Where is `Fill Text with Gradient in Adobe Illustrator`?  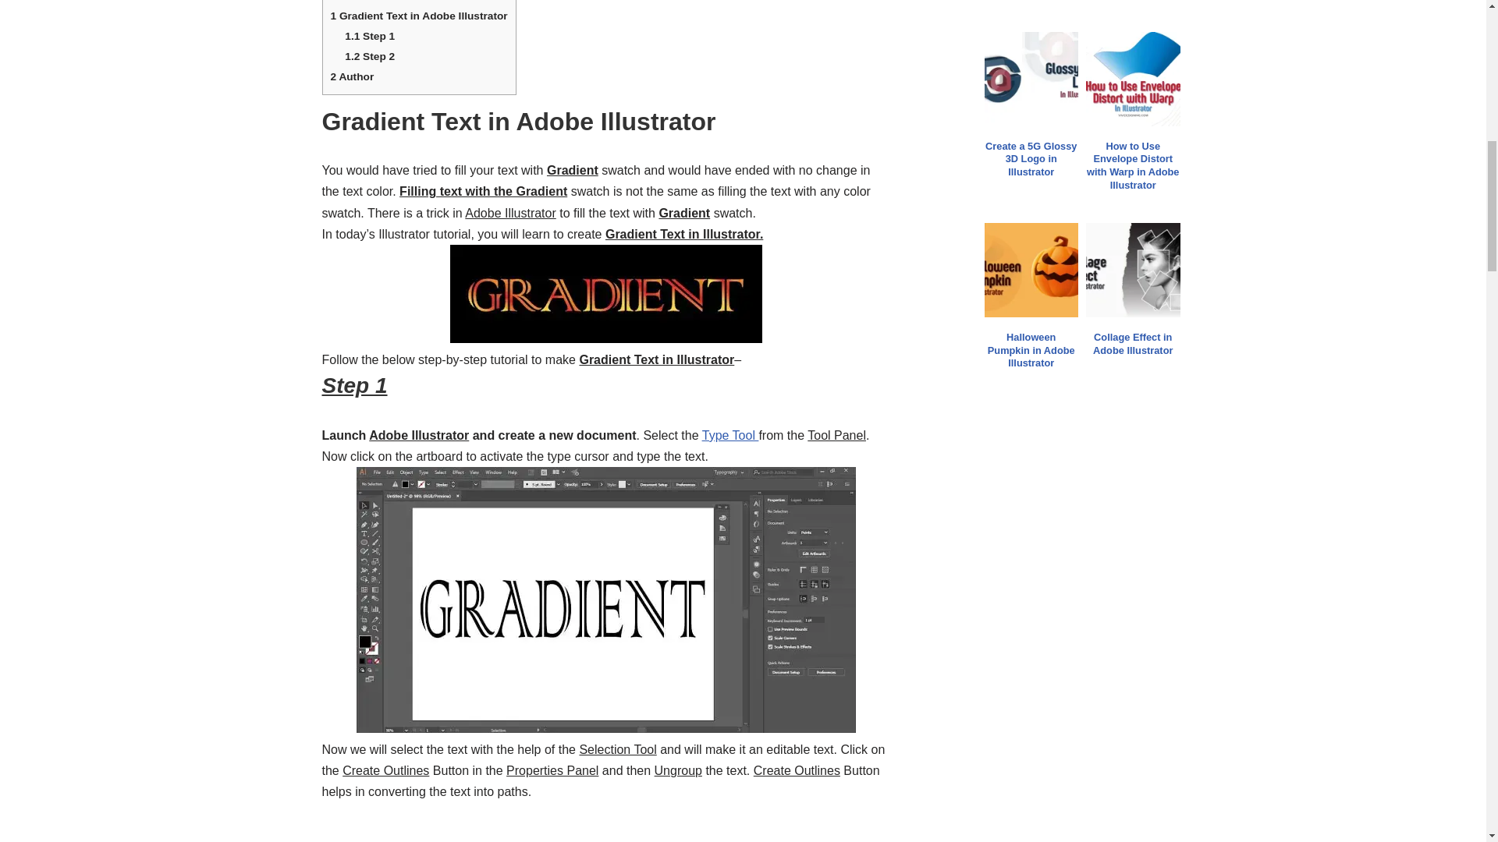 Fill Text with Gradient in Adobe Illustrator is located at coordinates (605, 600).